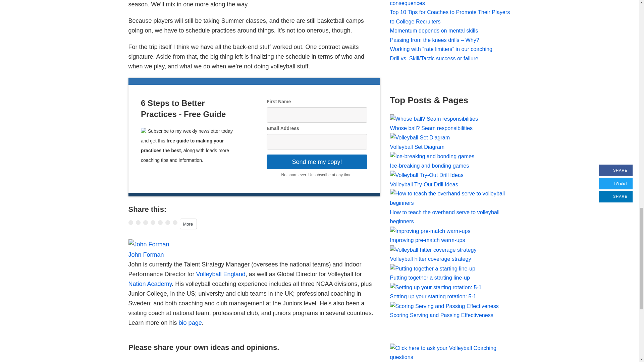 Image resolution: width=644 pixels, height=362 pixels. I want to click on Send me my copy!, so click(317, 162).